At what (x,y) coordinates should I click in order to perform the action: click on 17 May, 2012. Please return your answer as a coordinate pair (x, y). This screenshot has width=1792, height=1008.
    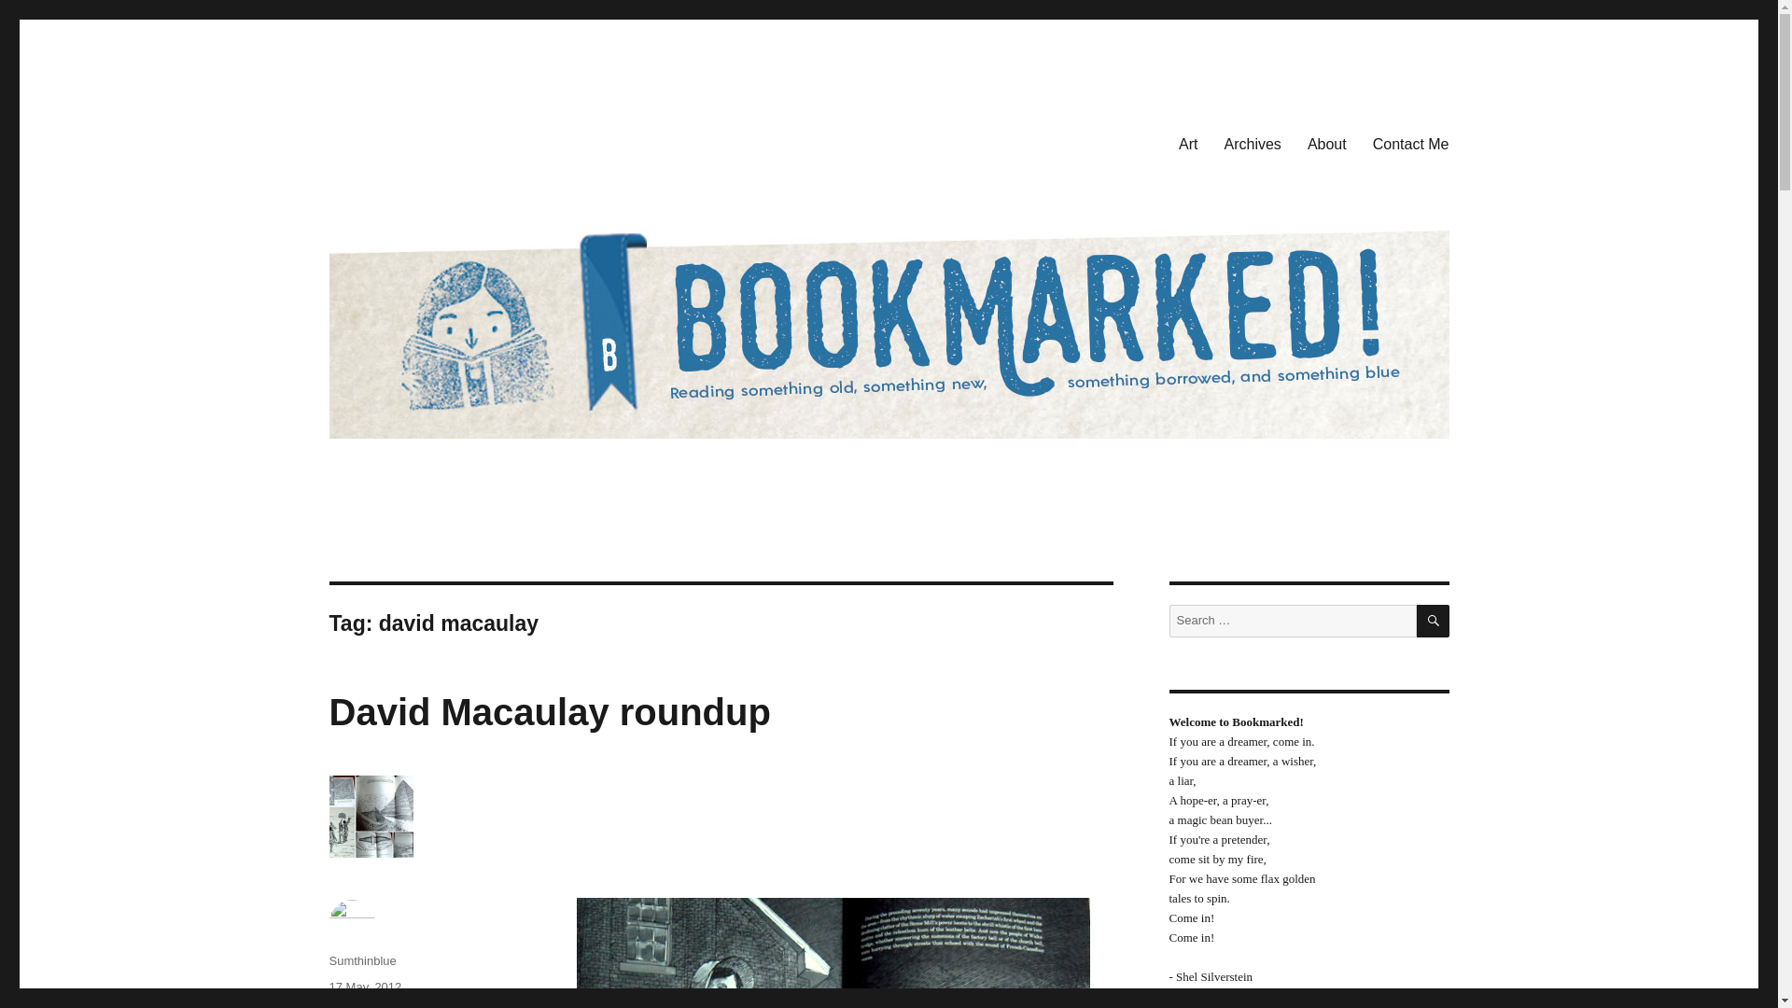
    Looking at the image, I should click on (364, 986).